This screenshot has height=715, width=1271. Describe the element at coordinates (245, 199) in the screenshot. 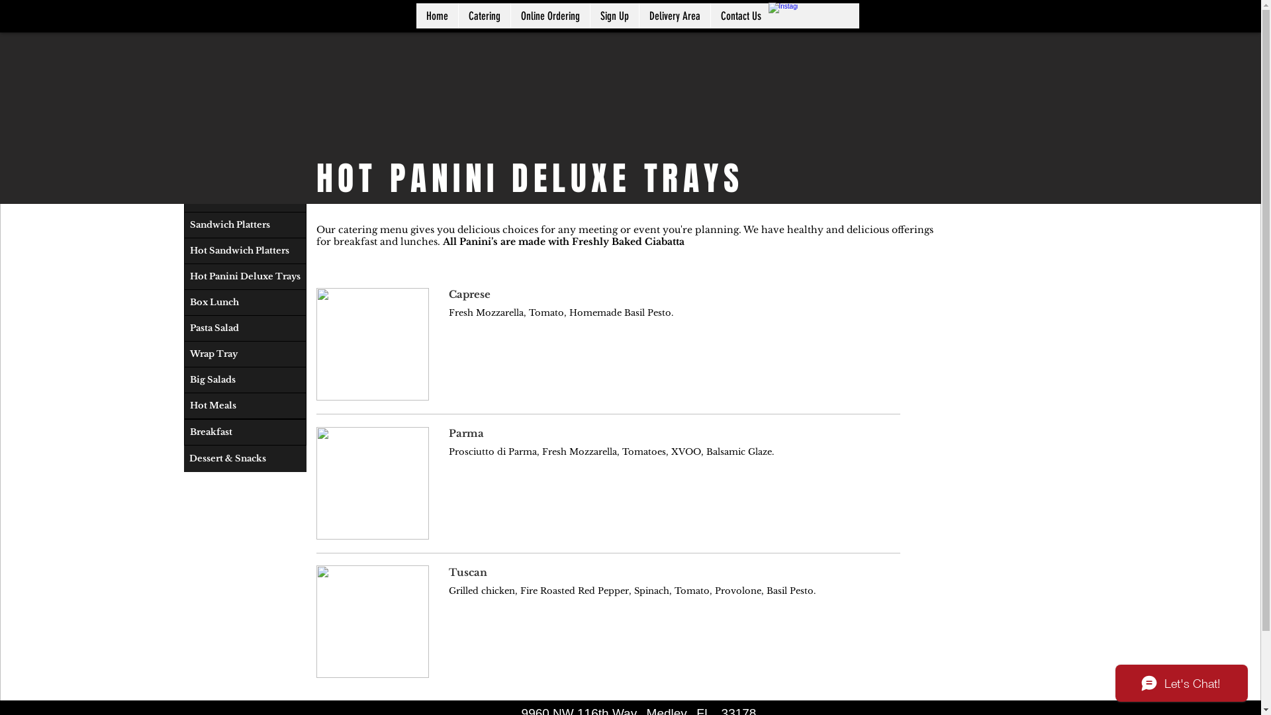

I see `Club Platter` at that location.